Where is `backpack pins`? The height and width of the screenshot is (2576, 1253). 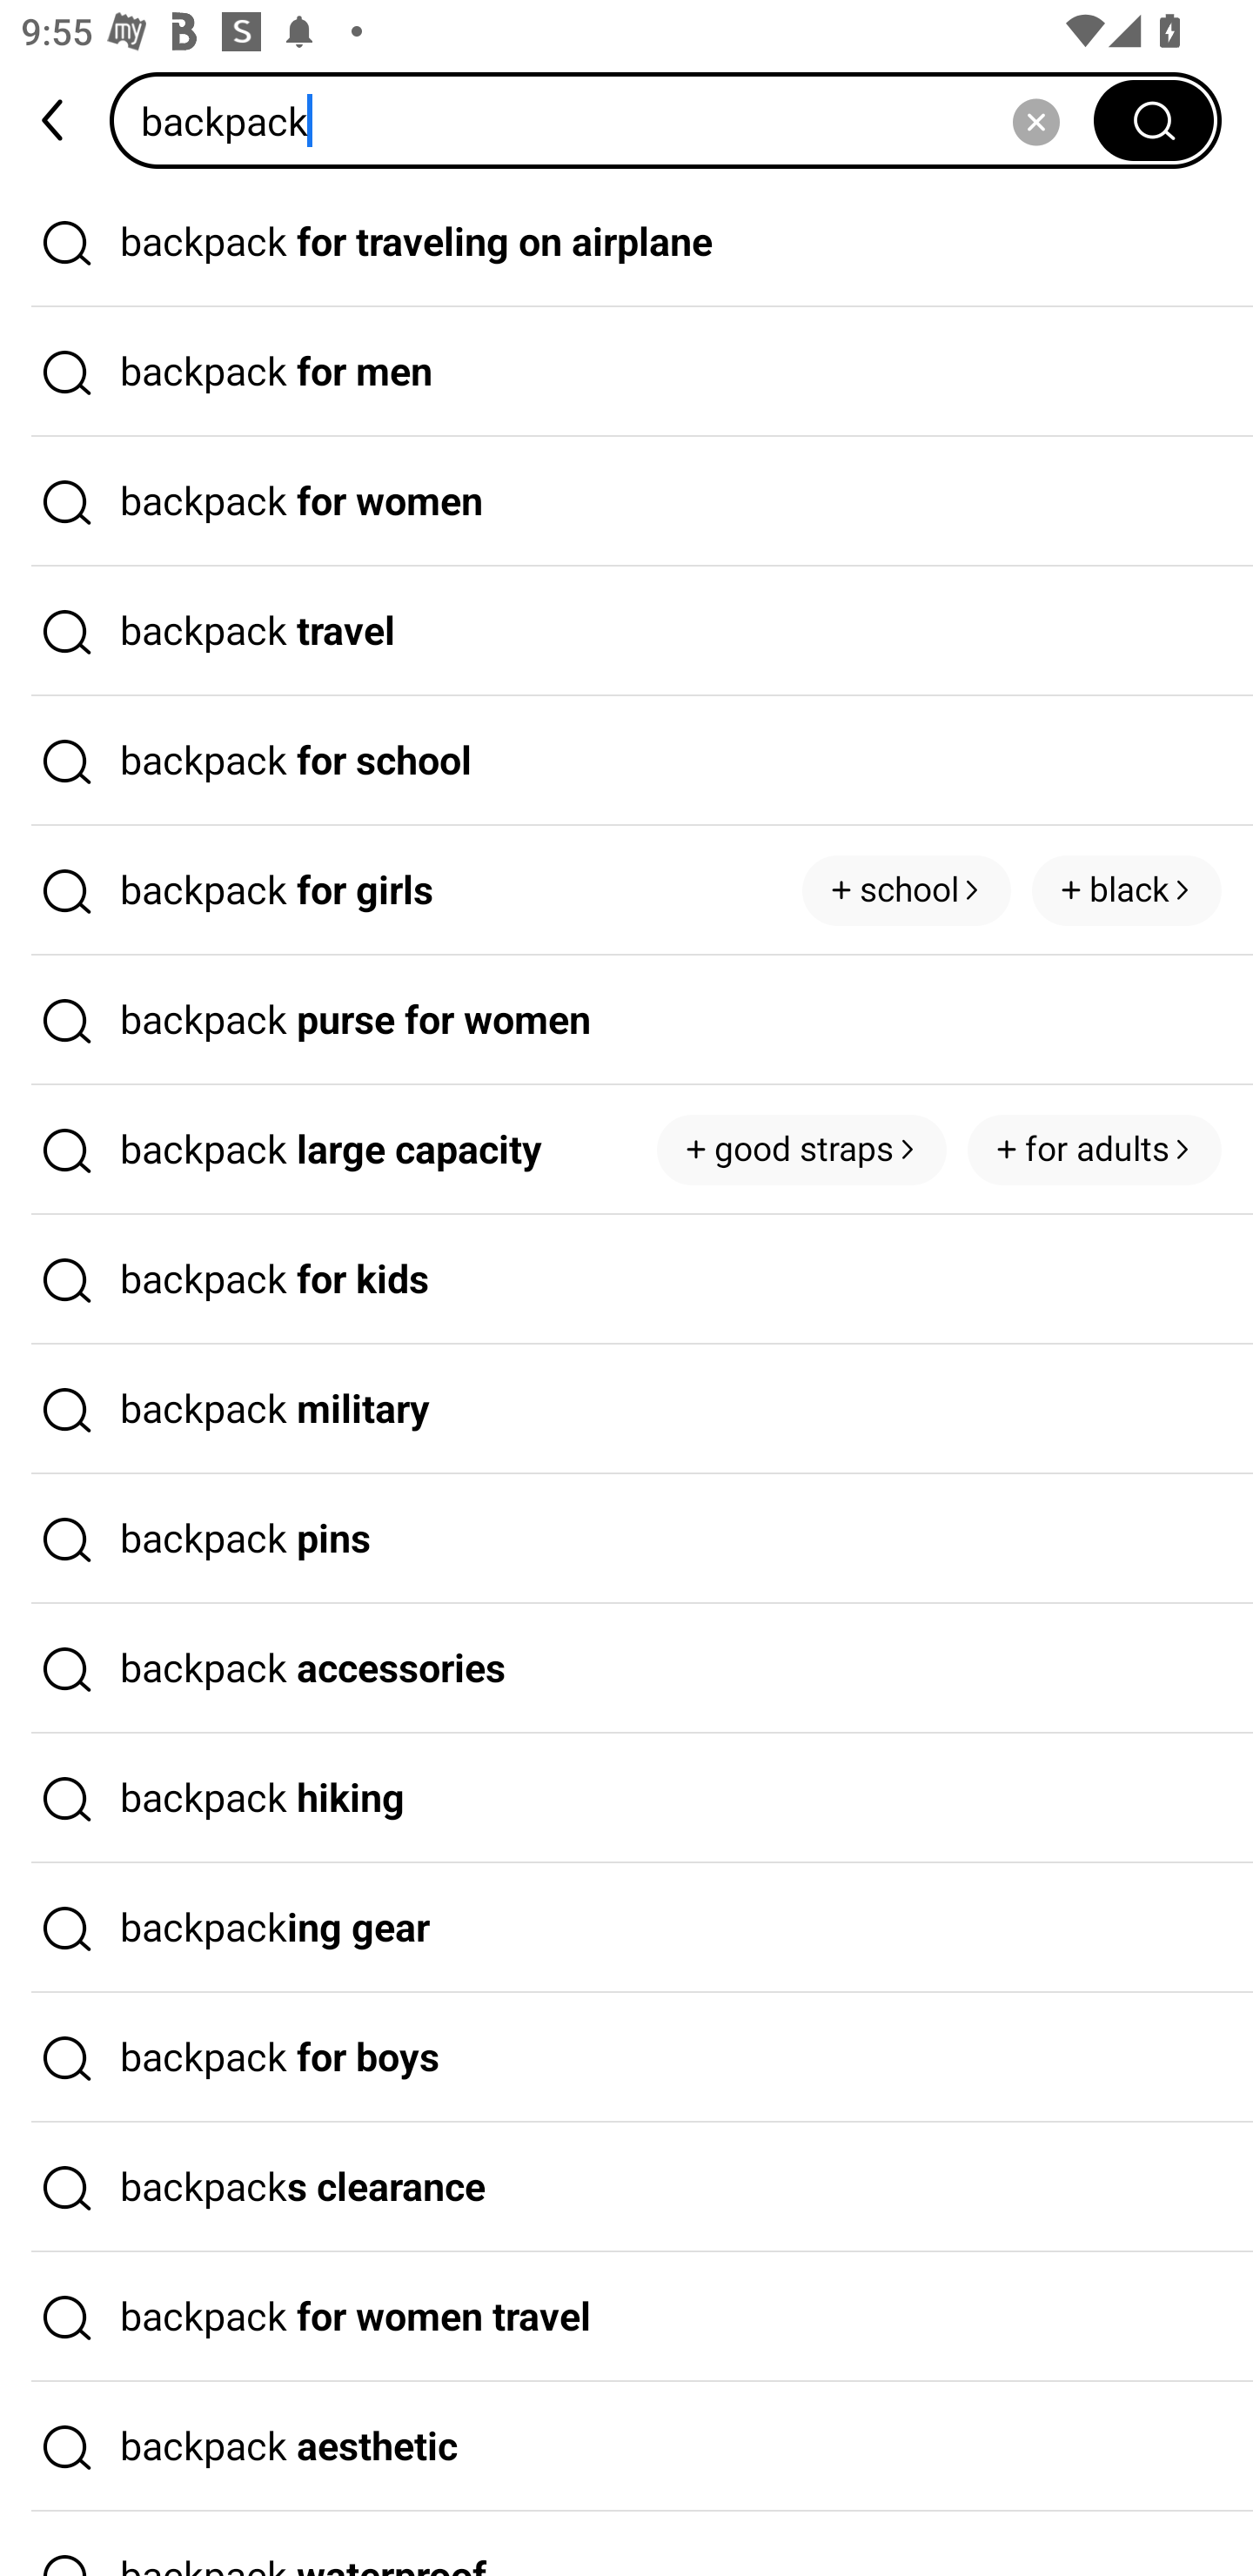
backpack pins is located at coordinates (626, 1539).